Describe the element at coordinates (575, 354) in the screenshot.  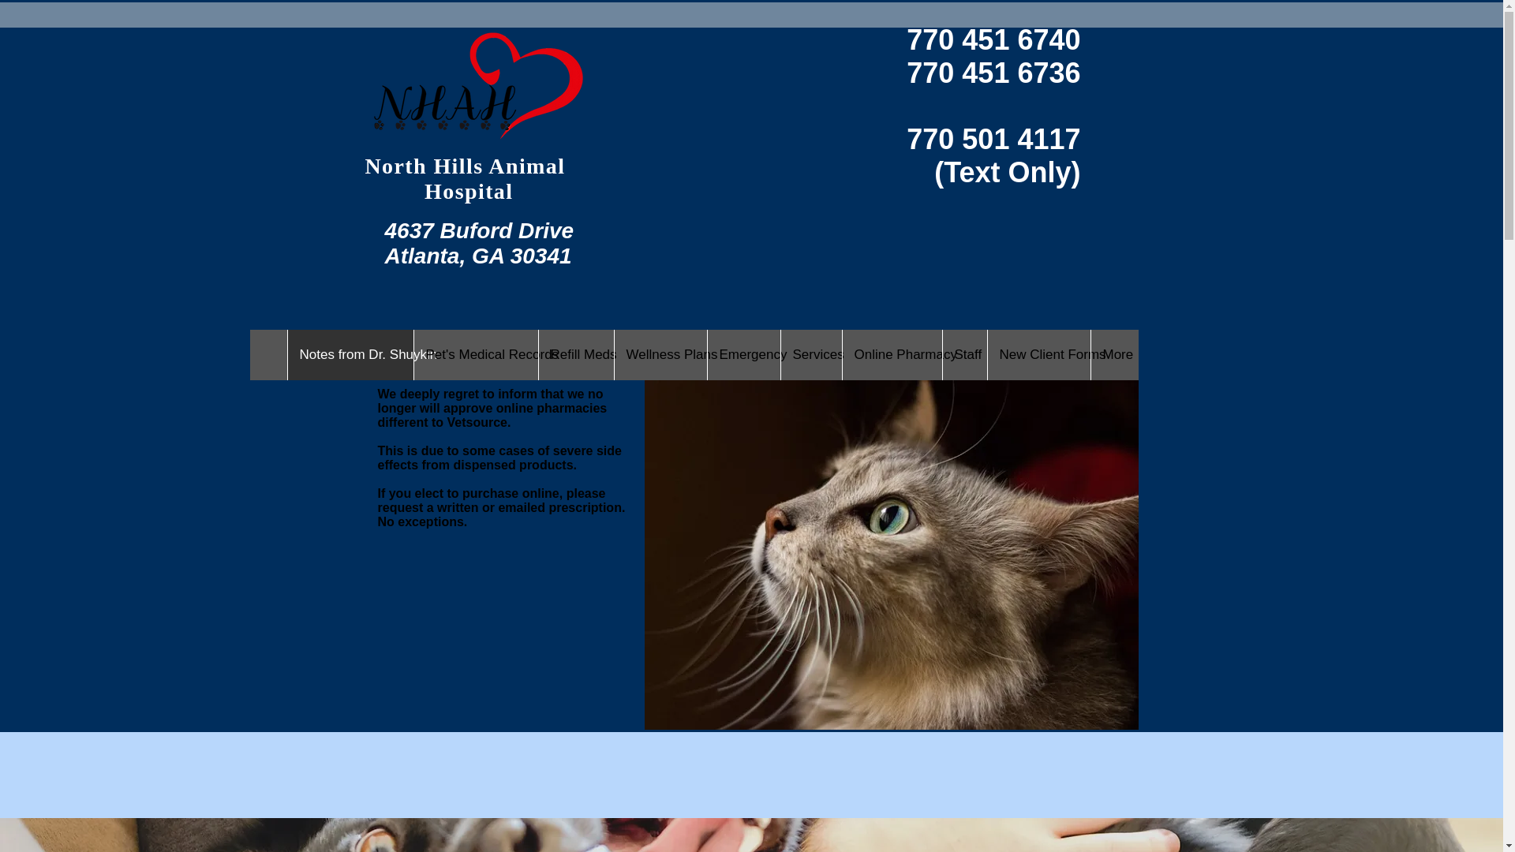
I see `Refill Meds` at that location.